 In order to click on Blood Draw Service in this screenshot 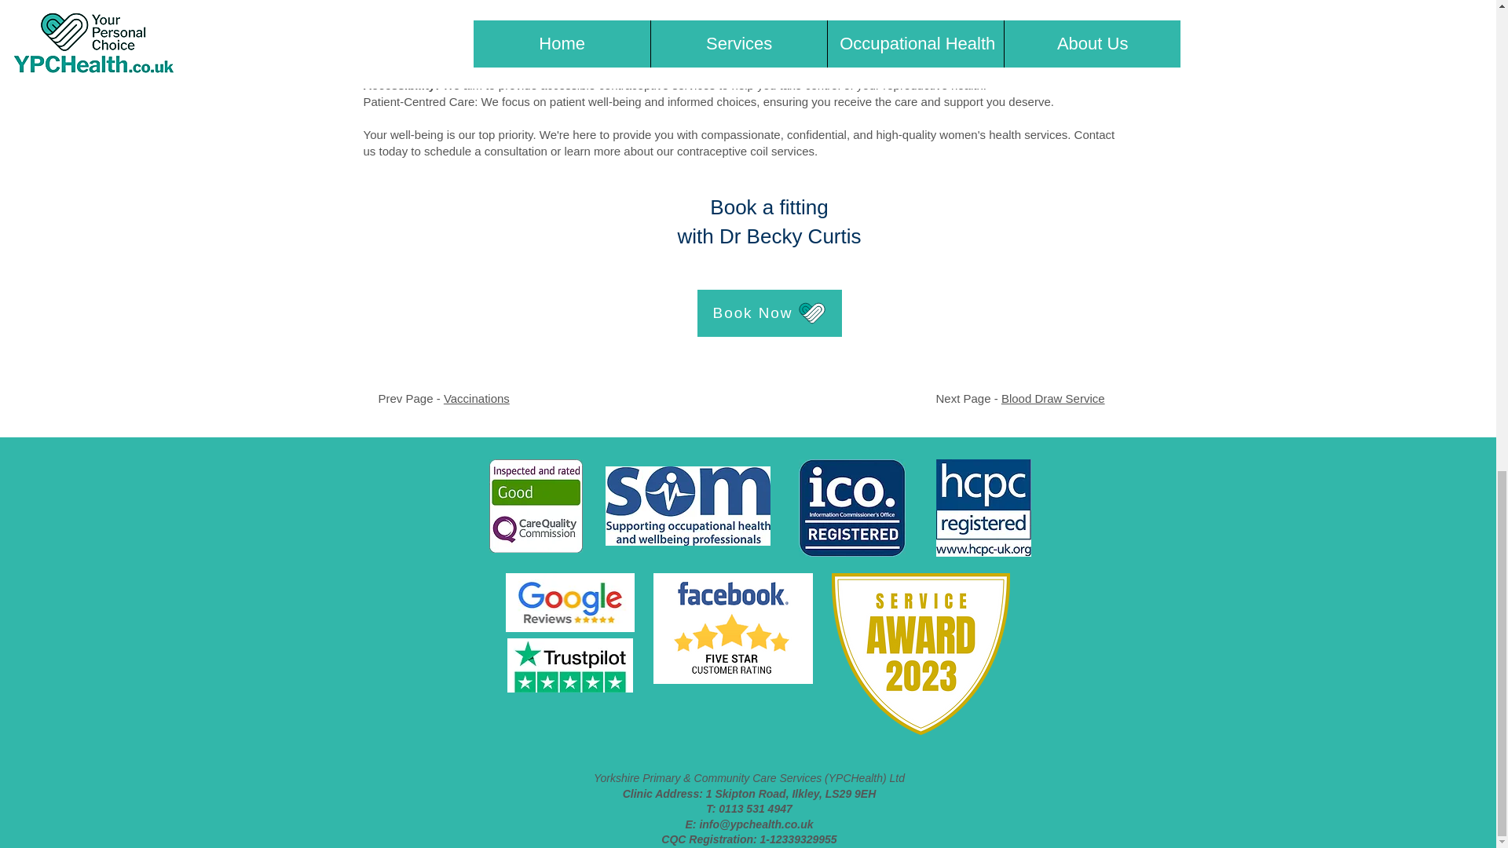, I will do `click(1052, 398)`.